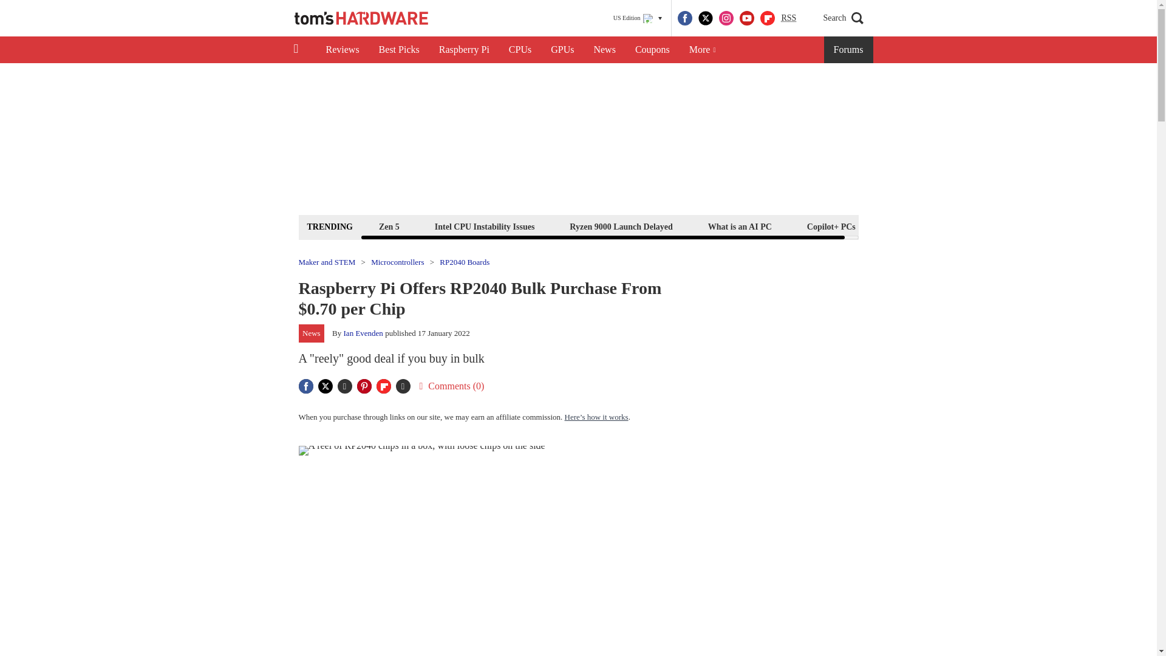 This screenshot has width=1166, height=656. I want to click on Reviews, so click(342, 50).